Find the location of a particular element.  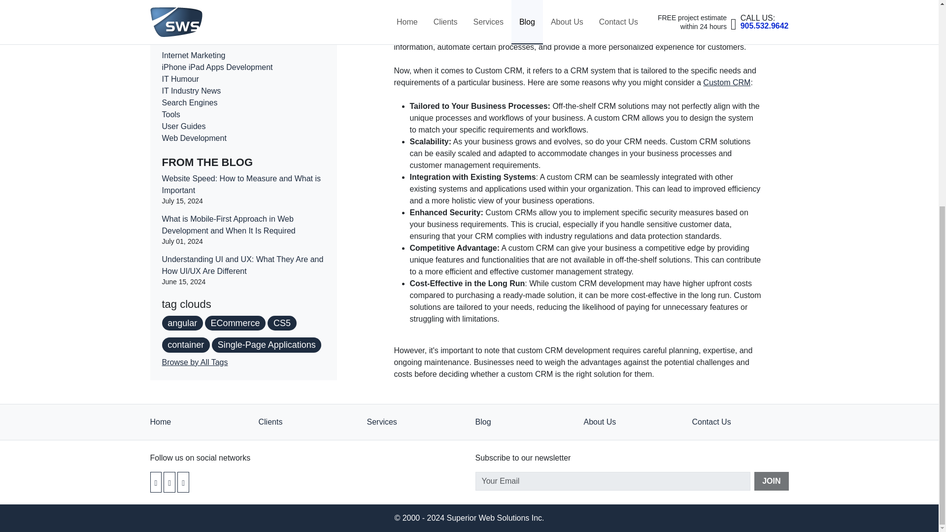

Website Speed: How to Measure and What is Important is located at coordinates (241, 39).